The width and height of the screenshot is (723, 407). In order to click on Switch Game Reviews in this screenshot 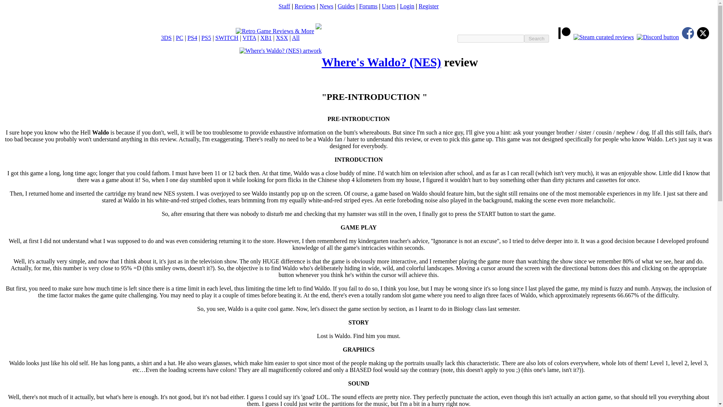, I will do `click(227, 38)`.